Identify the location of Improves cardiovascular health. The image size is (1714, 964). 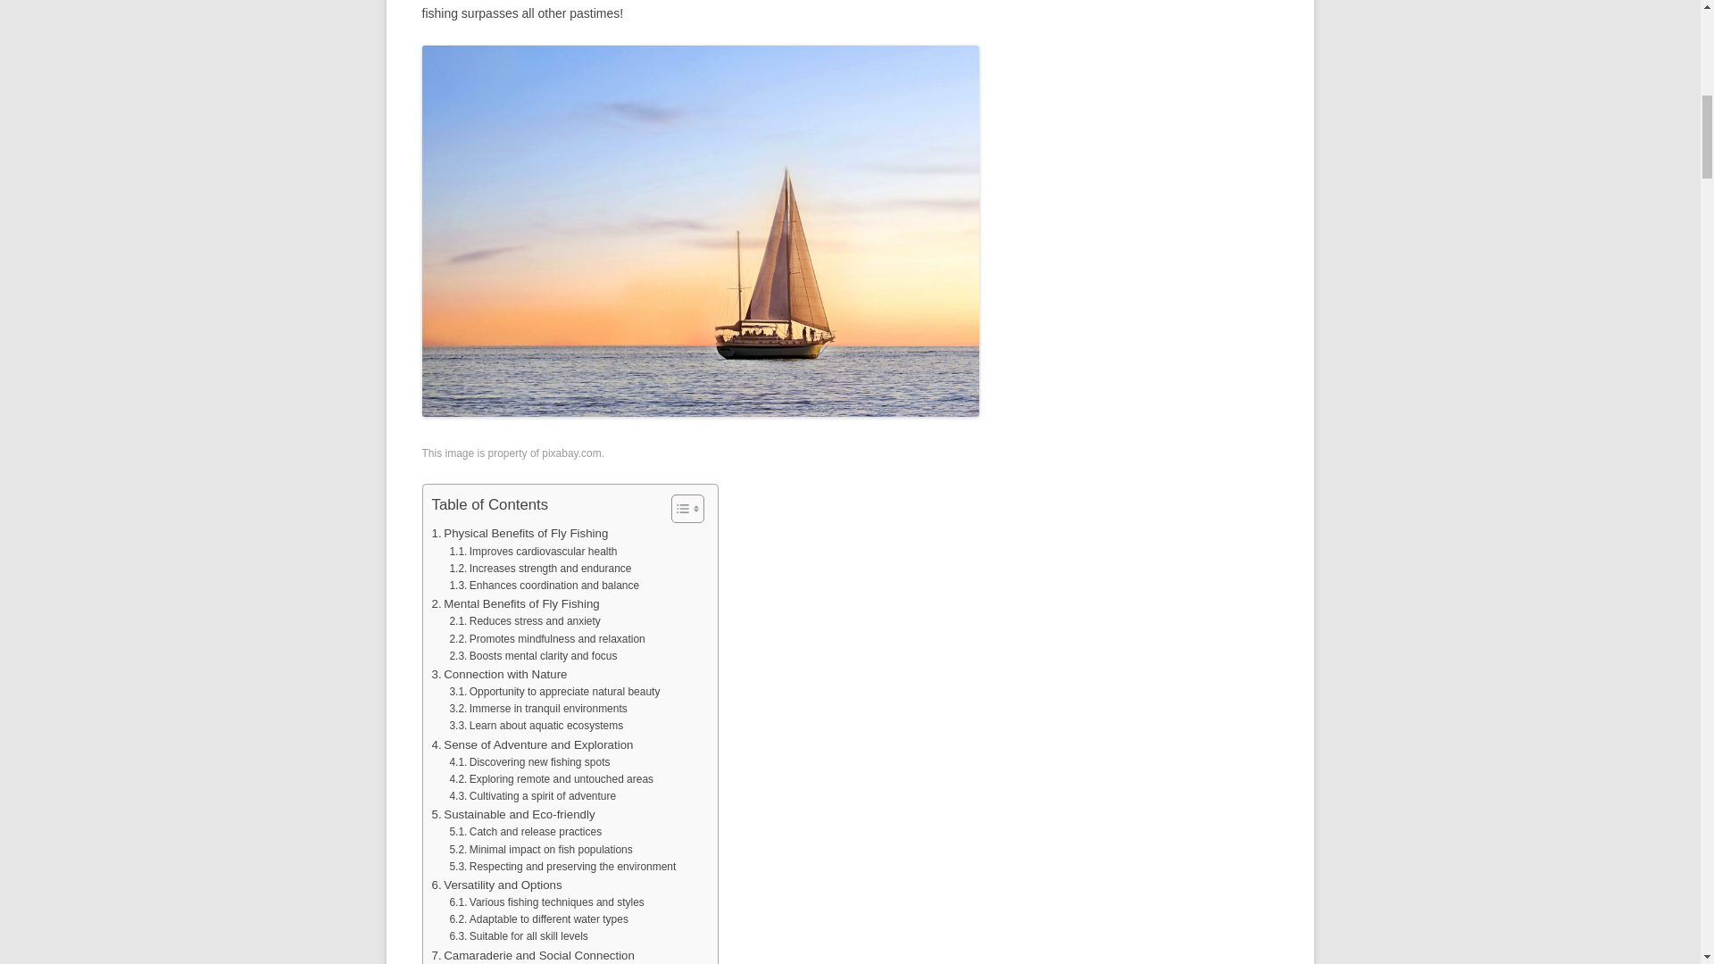
(533, 552).